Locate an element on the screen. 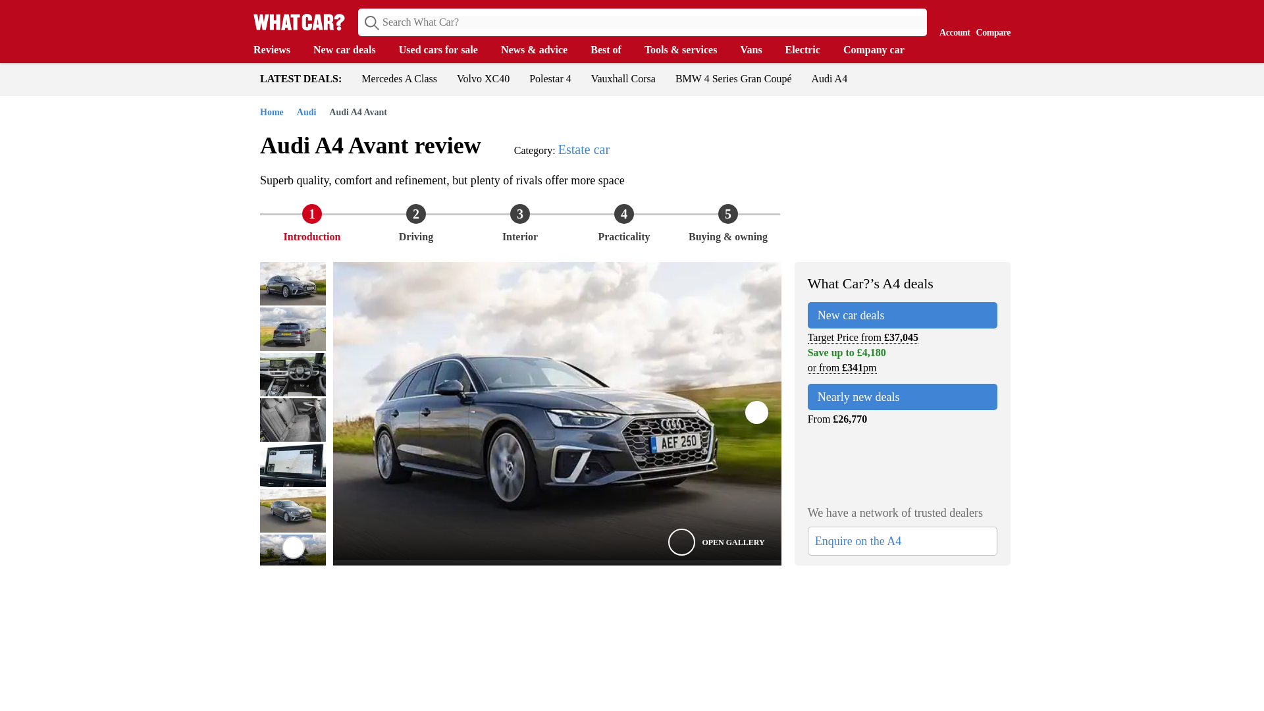 The height and width of the screenshot is (711, 1264). Account is located at coordinates (951, 21).